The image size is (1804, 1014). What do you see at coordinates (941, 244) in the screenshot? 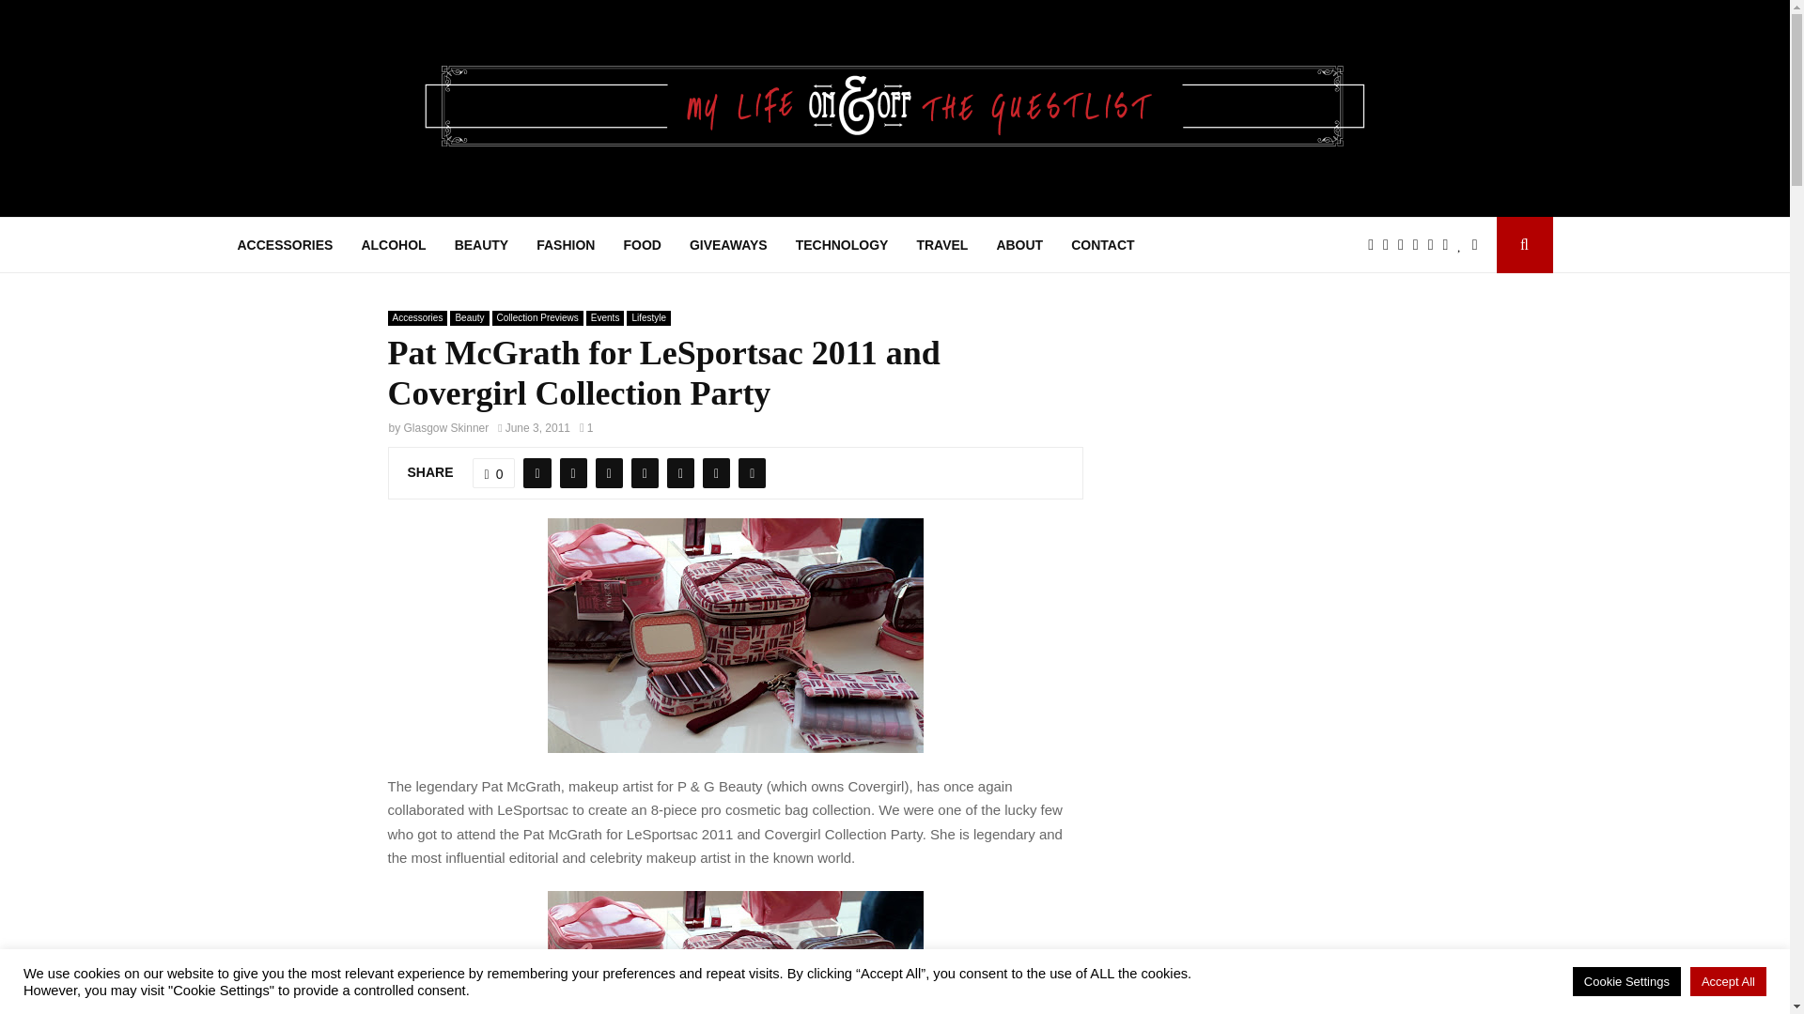
I see `TRAVEL` at bounding box center [941, 244].